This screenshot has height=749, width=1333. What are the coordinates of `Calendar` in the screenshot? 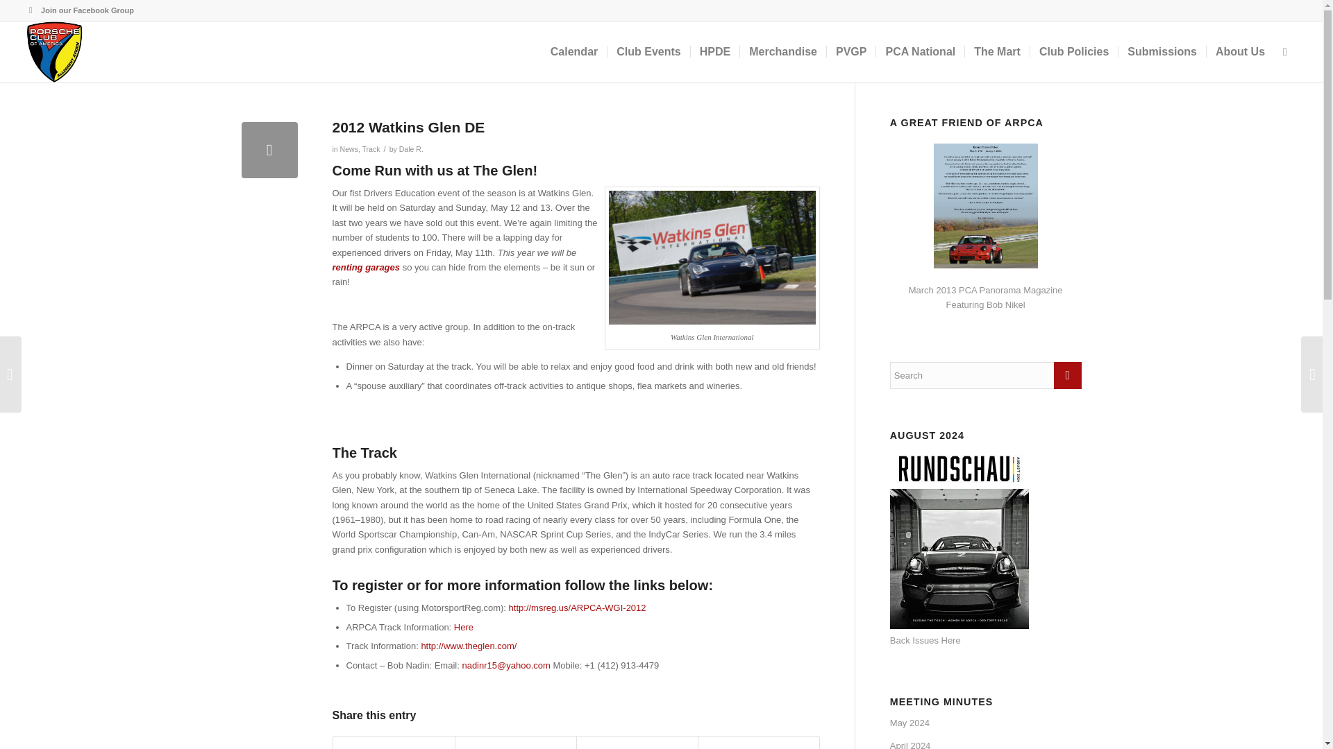 It's located at (573, 51).